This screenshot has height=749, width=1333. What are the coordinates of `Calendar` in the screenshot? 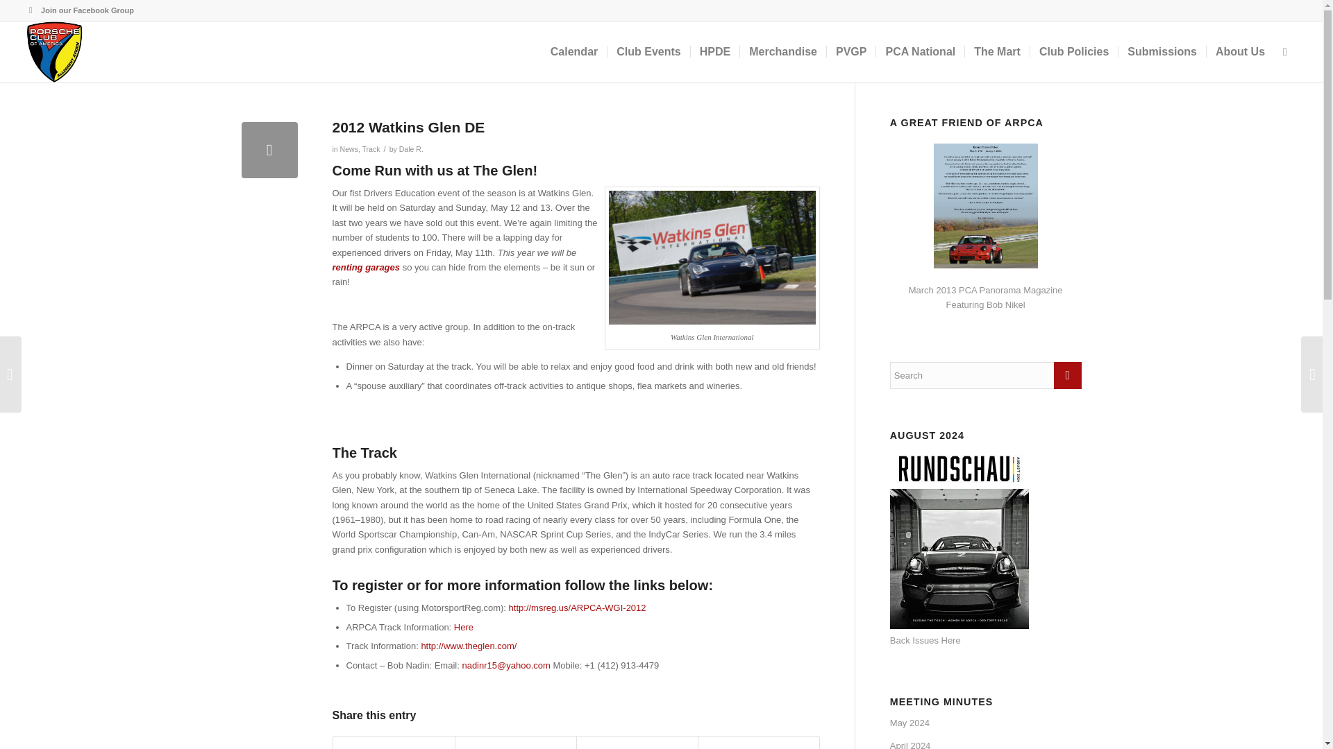 It's located at (573, 51).